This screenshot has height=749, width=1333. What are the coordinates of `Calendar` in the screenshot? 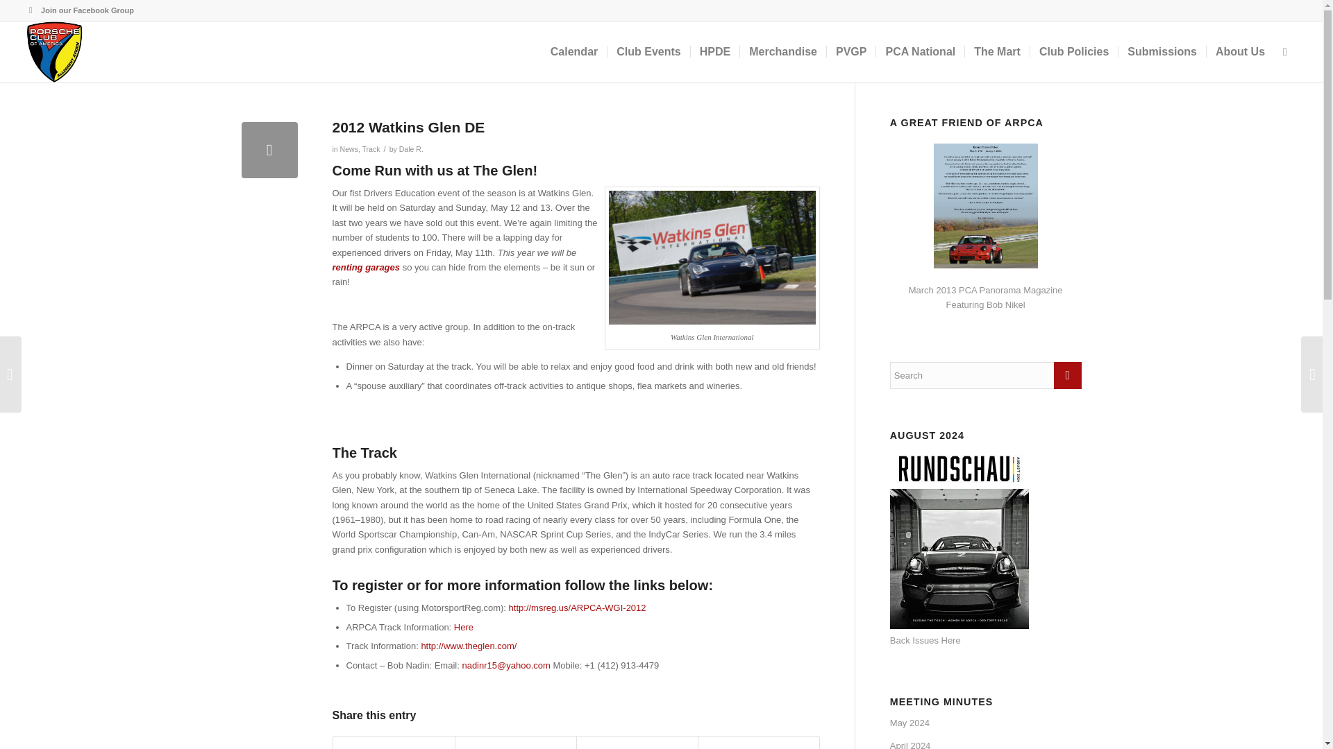 It's located at (573, 51).